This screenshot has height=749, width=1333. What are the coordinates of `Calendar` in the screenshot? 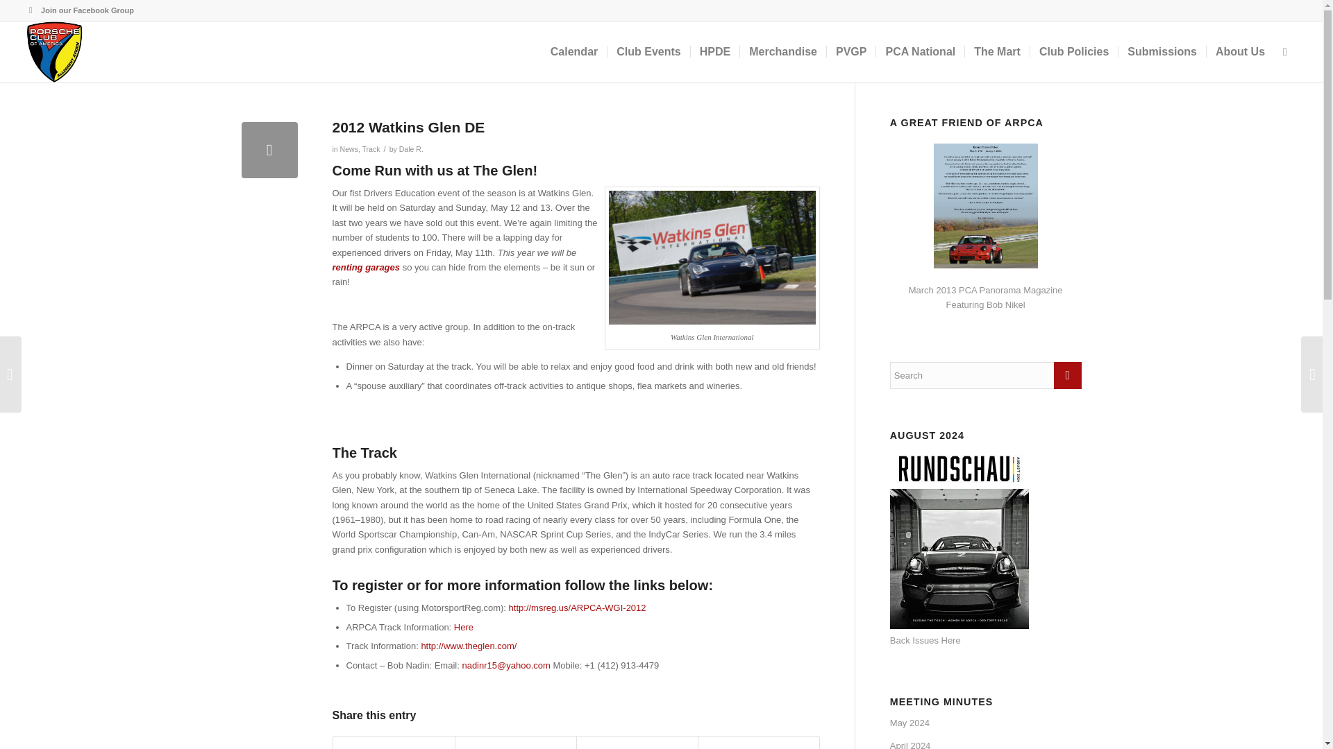 It's located at (573, 51).